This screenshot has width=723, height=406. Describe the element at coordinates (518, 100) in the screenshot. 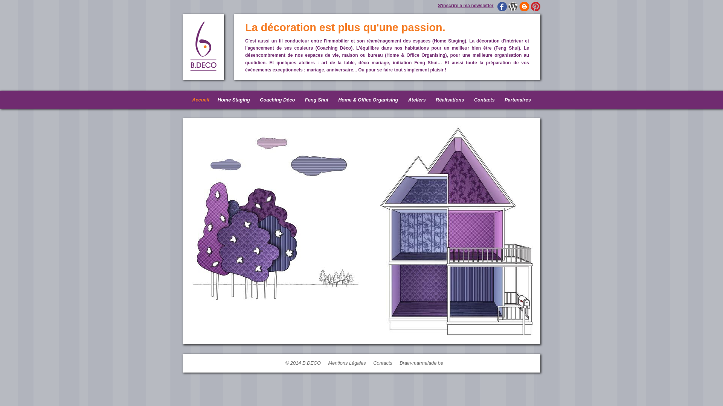

I see `Partenaires` at that location.